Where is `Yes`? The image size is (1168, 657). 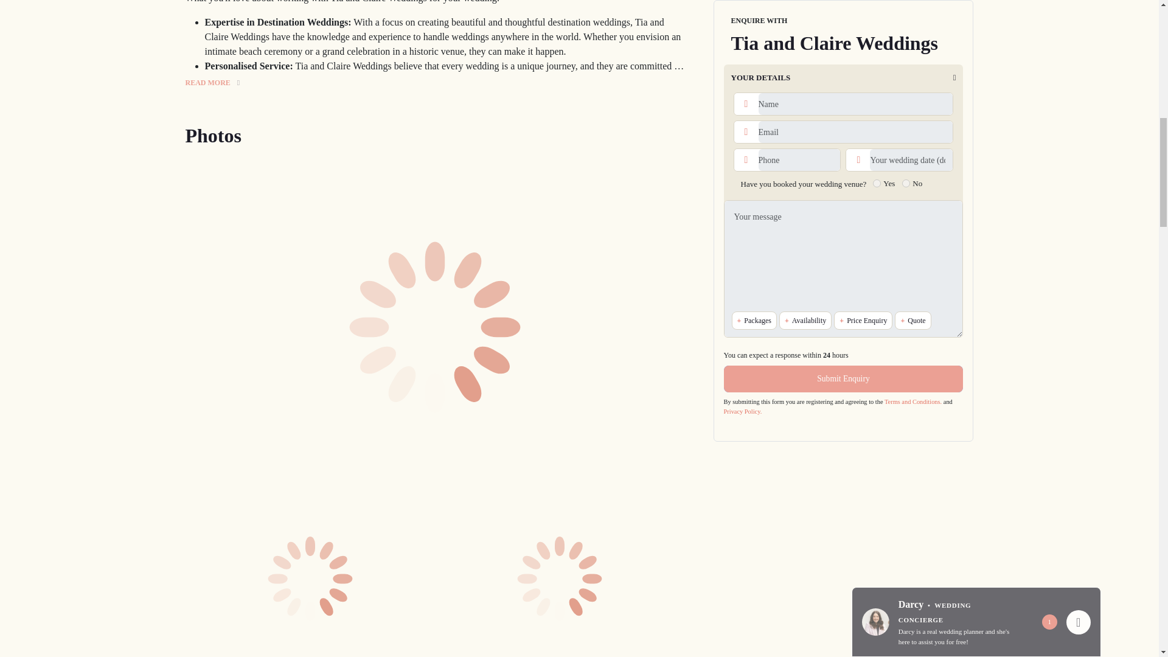
Yes is located at coordinates (876, 7).